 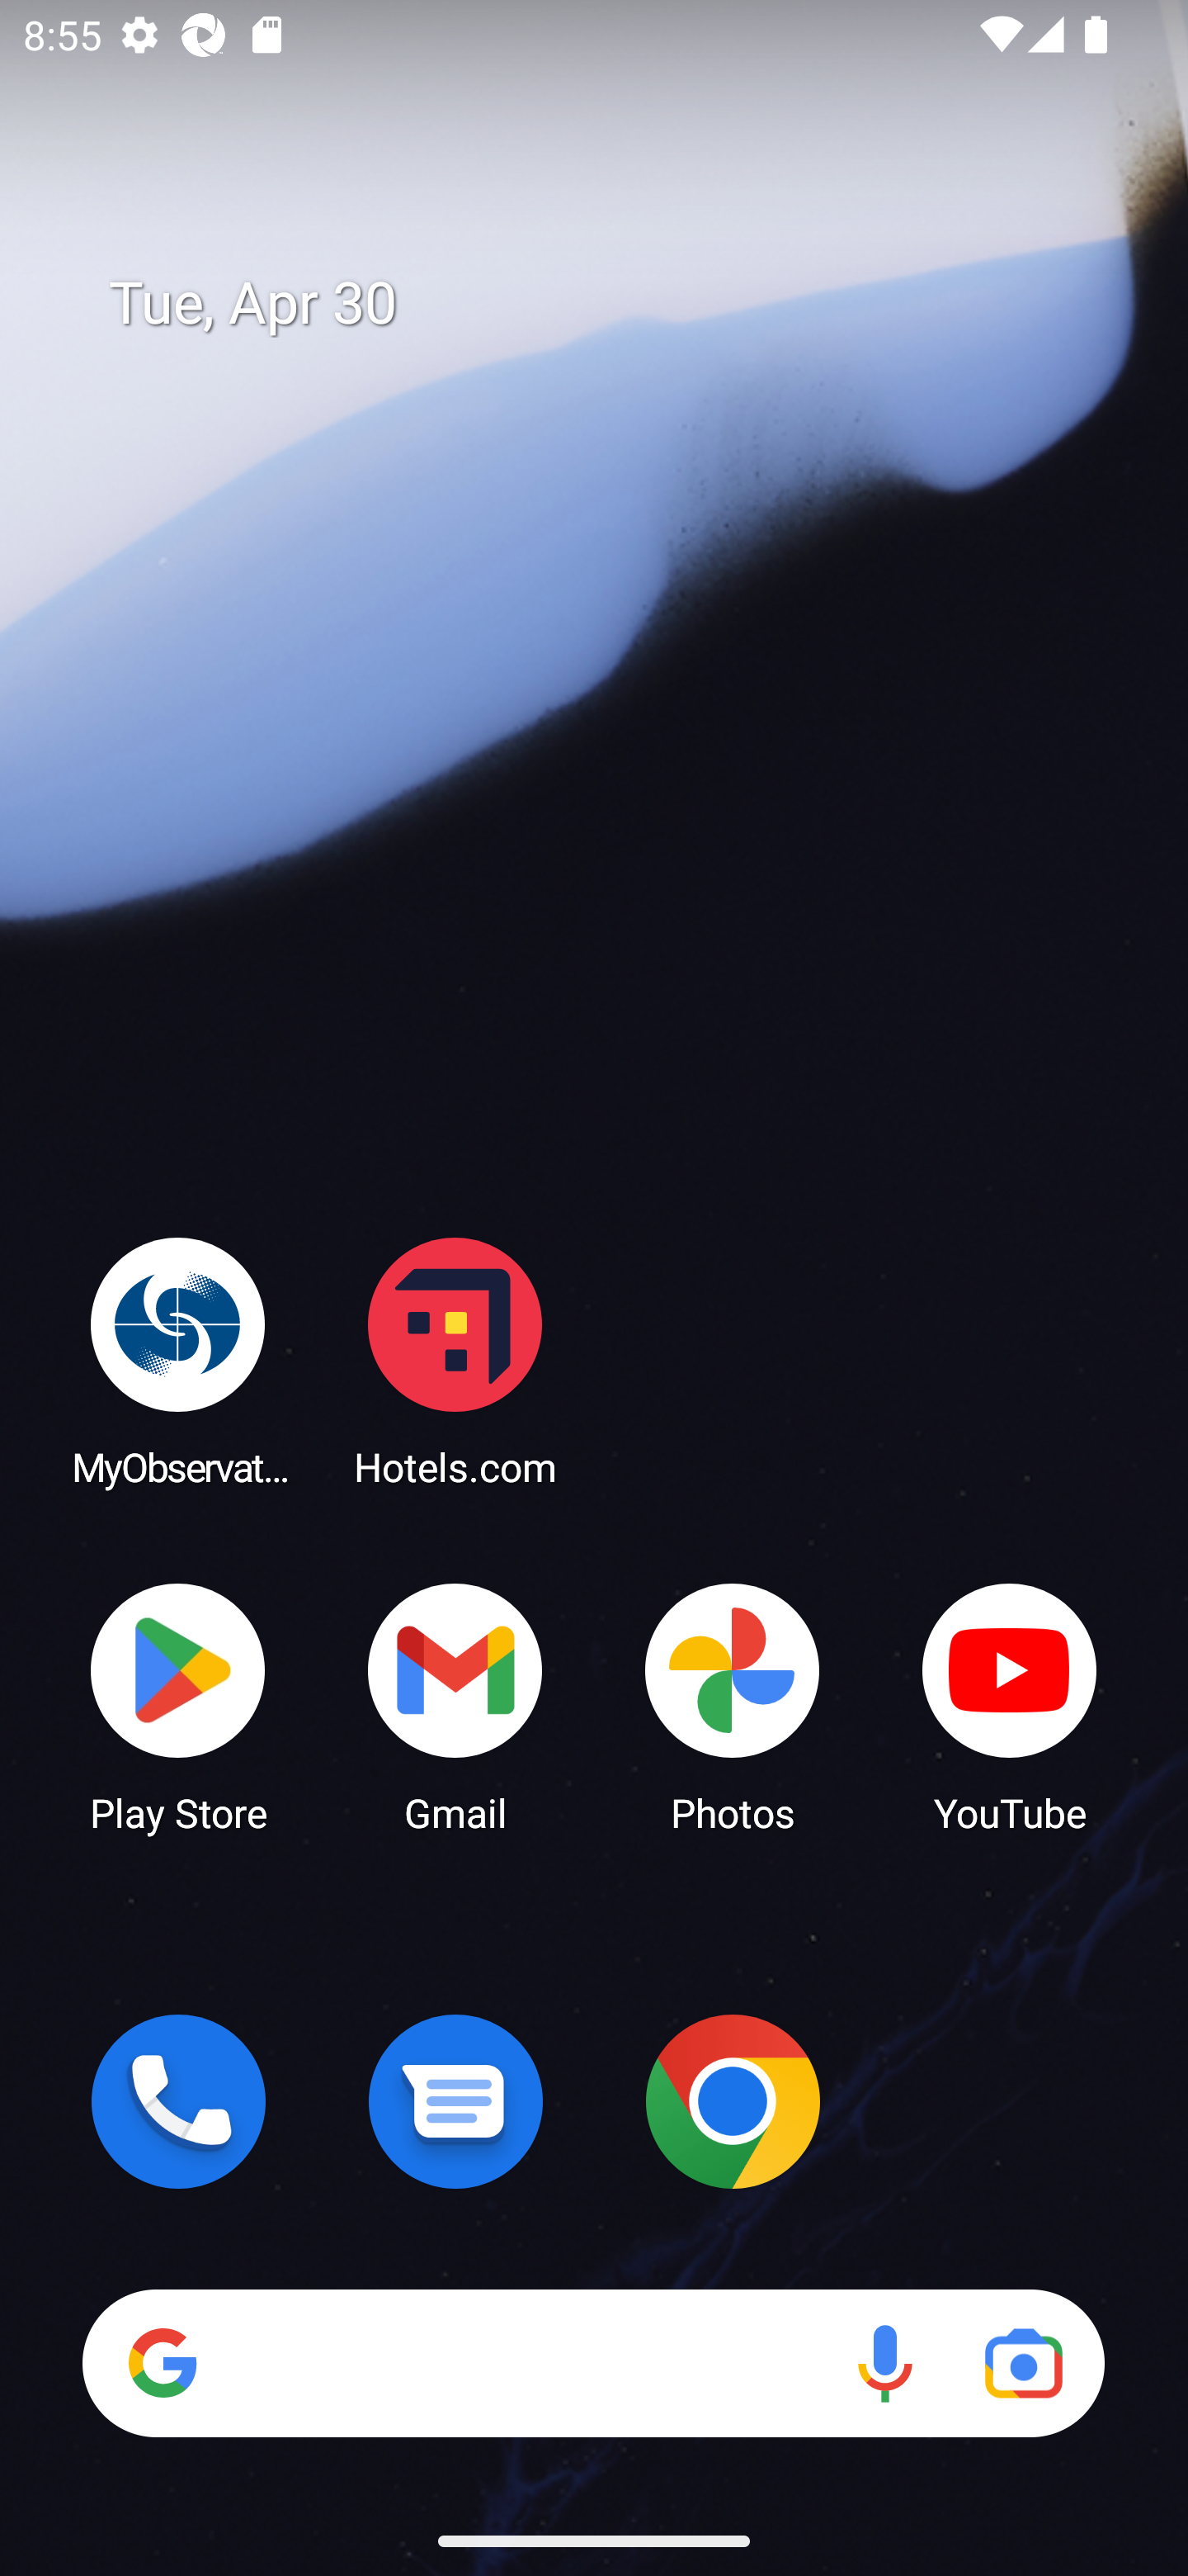 I want to click on Phone, so click(x=178, y=2101).